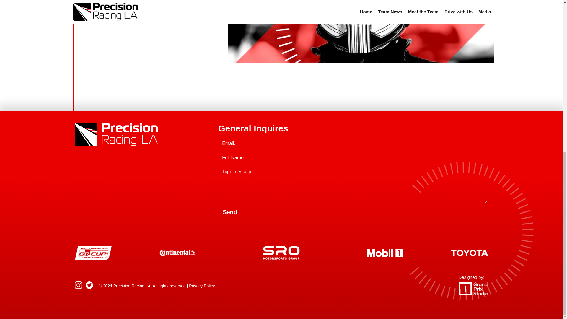 The width and height of the screenshot is (567, 319). Describe the element at coordinates (230, 212) in the screenshot. I see `Send` at that location.